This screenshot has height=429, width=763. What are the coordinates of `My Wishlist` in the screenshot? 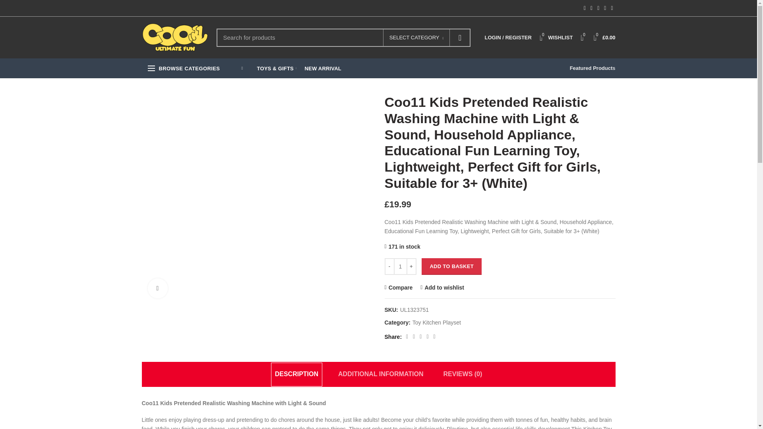 It's located at (460, 37).